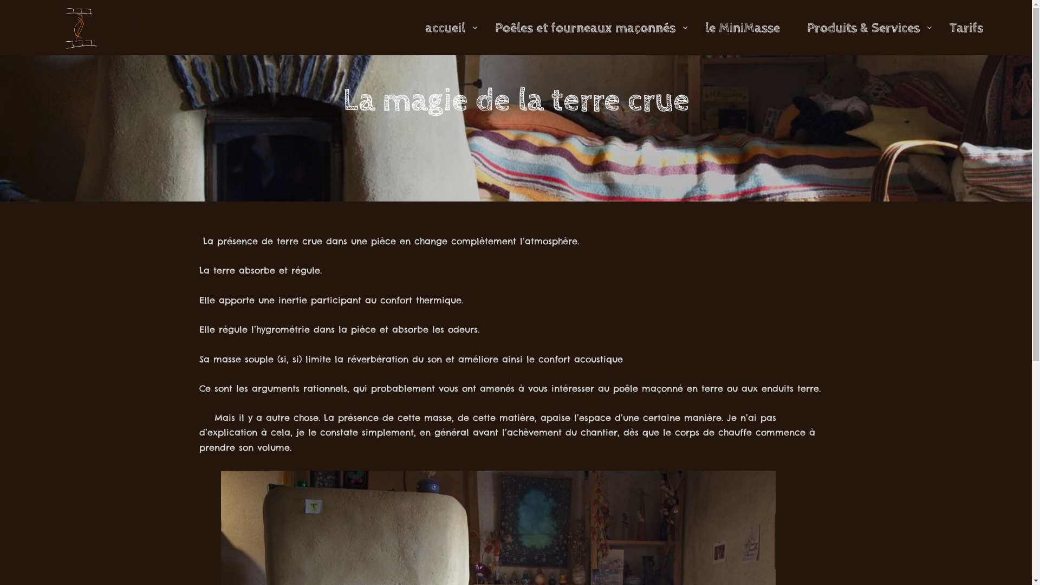 The width and height of the screenshot is (1040, 585). Describe the element at coordinates (858, 27) in the screenshot. I see `Produits & Services` at that location.